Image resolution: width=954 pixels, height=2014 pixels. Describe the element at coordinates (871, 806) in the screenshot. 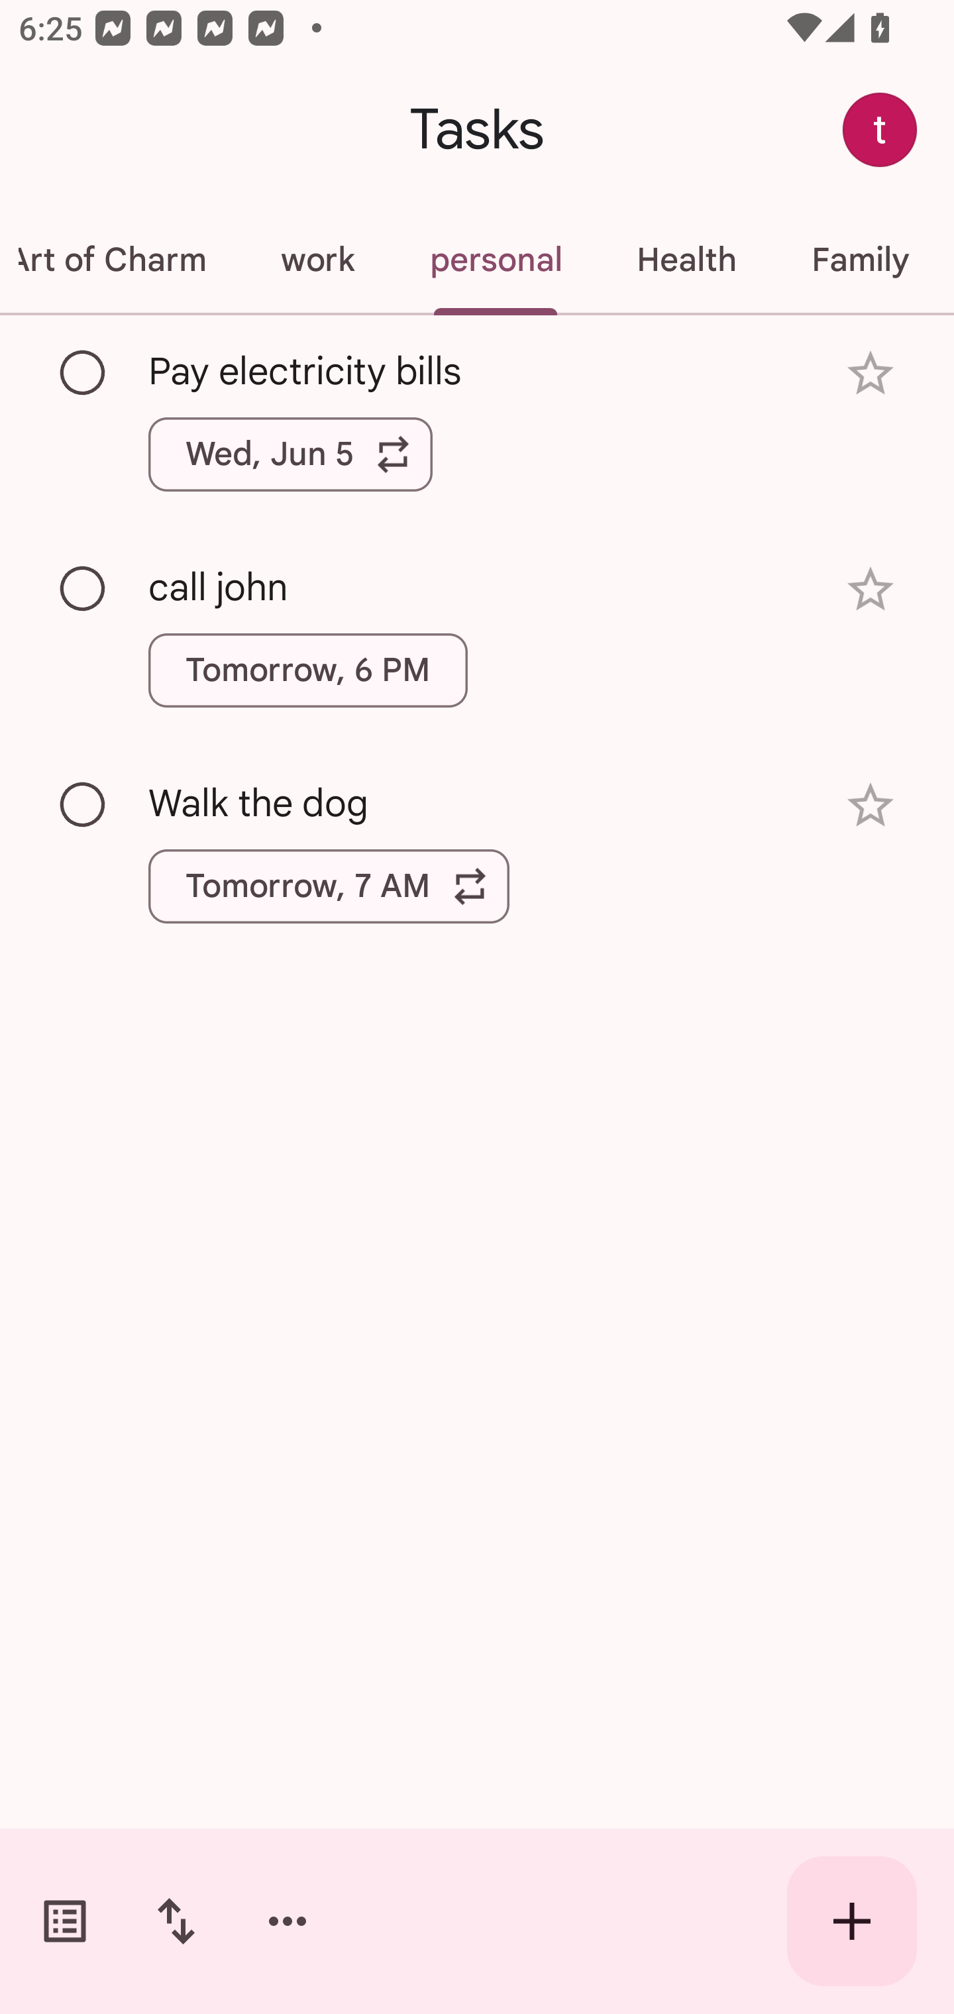

I see `Add star` at that location.